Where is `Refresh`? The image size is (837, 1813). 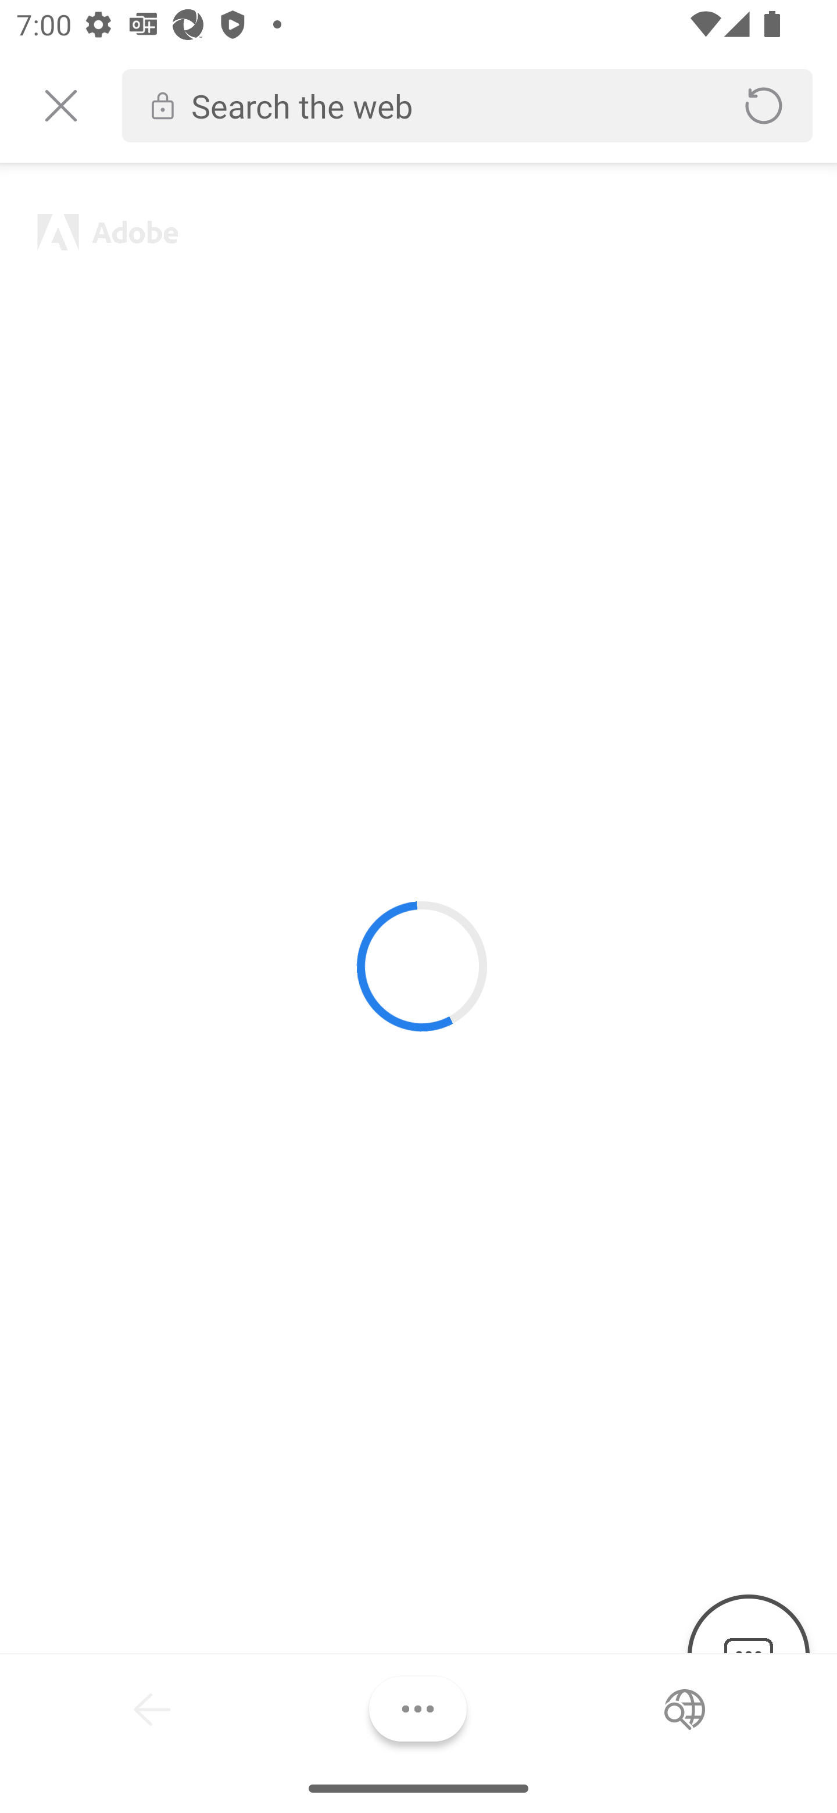 Refresh is located at coordinates (764, 106).